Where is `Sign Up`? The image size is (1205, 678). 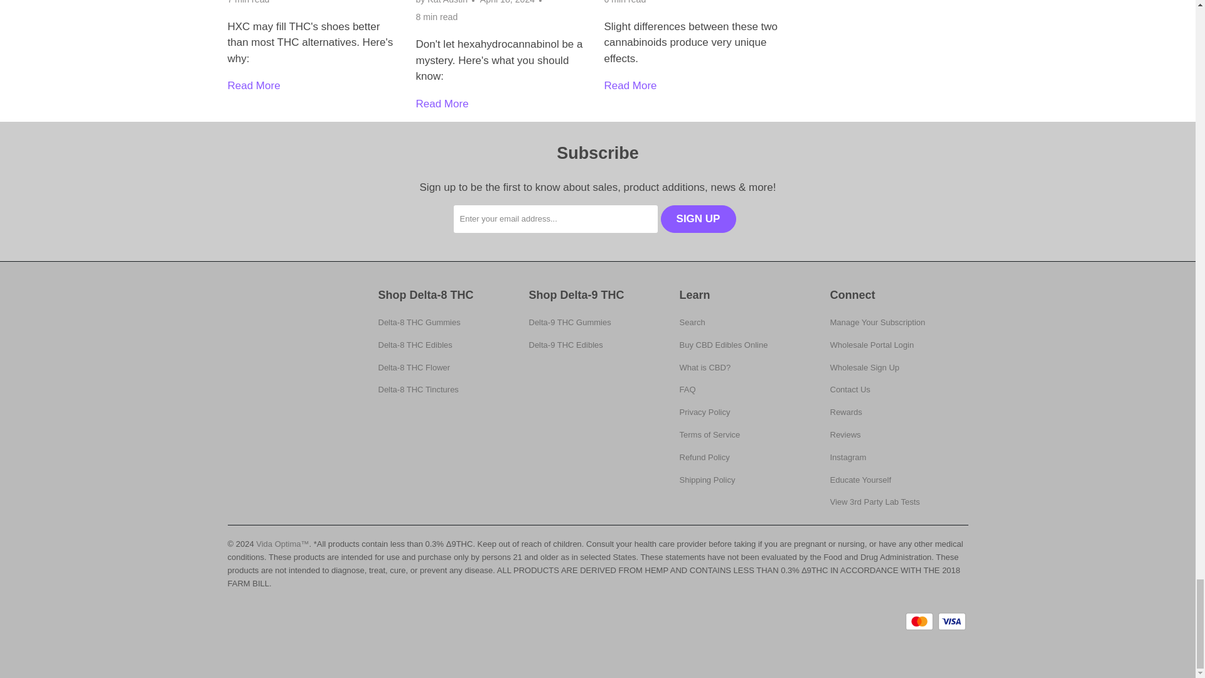
Sign Up is located at coordinates (698, 219).